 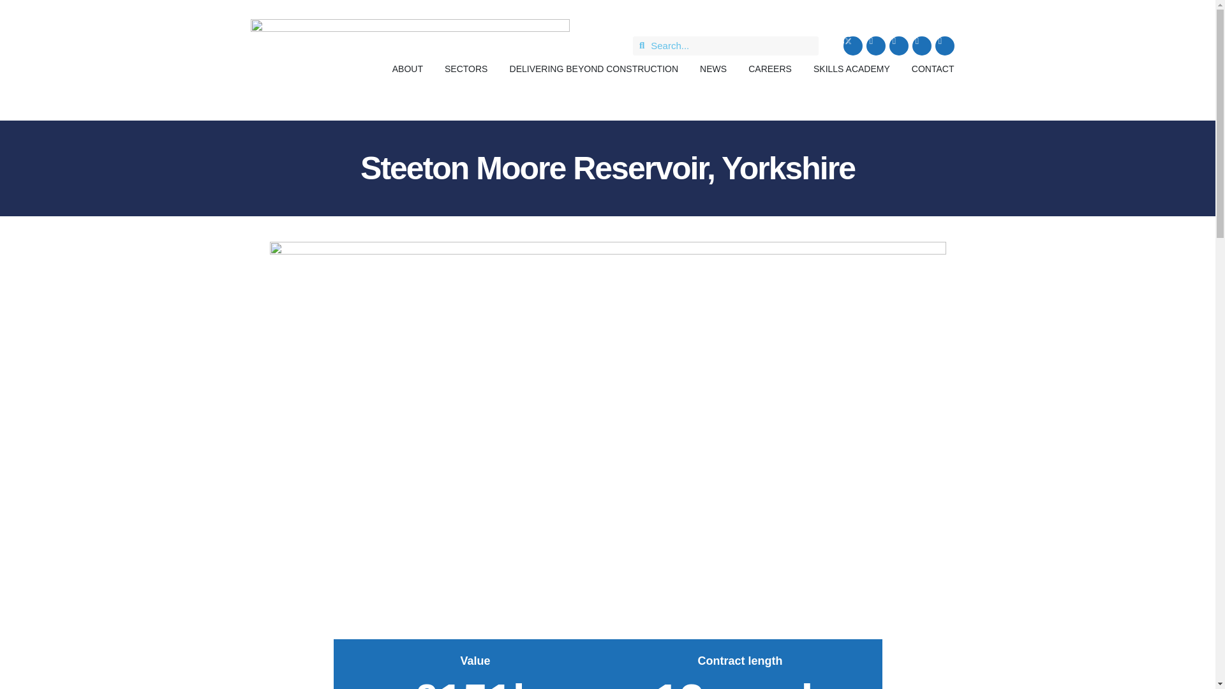 I want to click on Search, so click(x=731, y=45).